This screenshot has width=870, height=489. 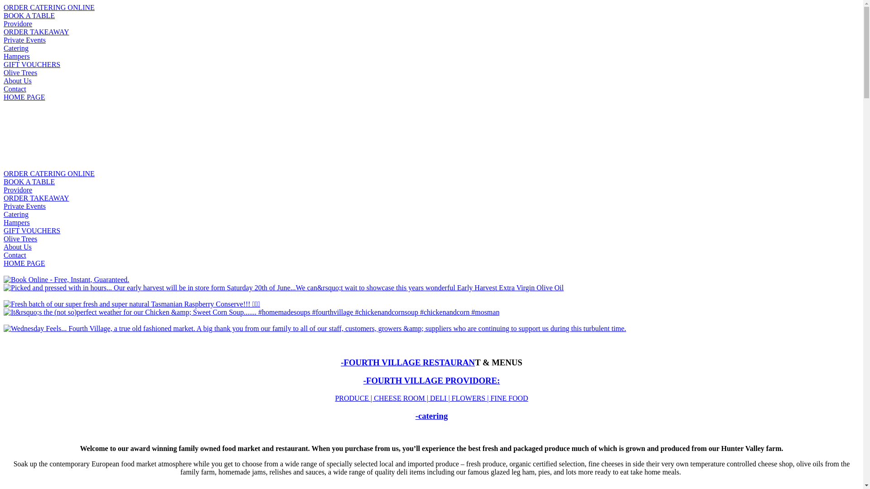 What do you see at coordinates (16, 215) in the screenshot?
I see `Catering` at bounding box center [16, 215].